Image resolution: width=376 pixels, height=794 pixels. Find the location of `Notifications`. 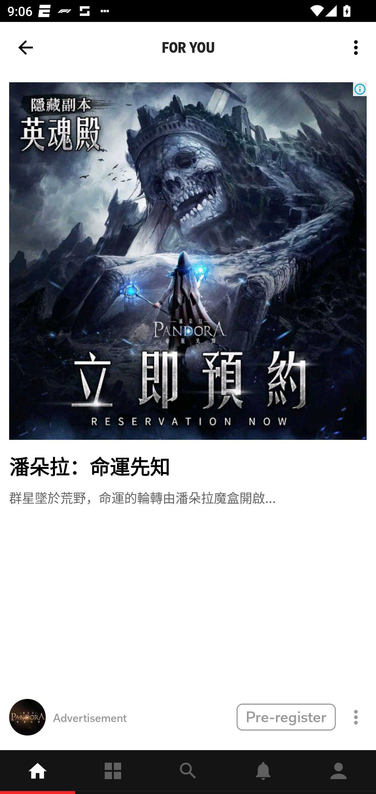

Notifications is located at coordinates (263, 772).